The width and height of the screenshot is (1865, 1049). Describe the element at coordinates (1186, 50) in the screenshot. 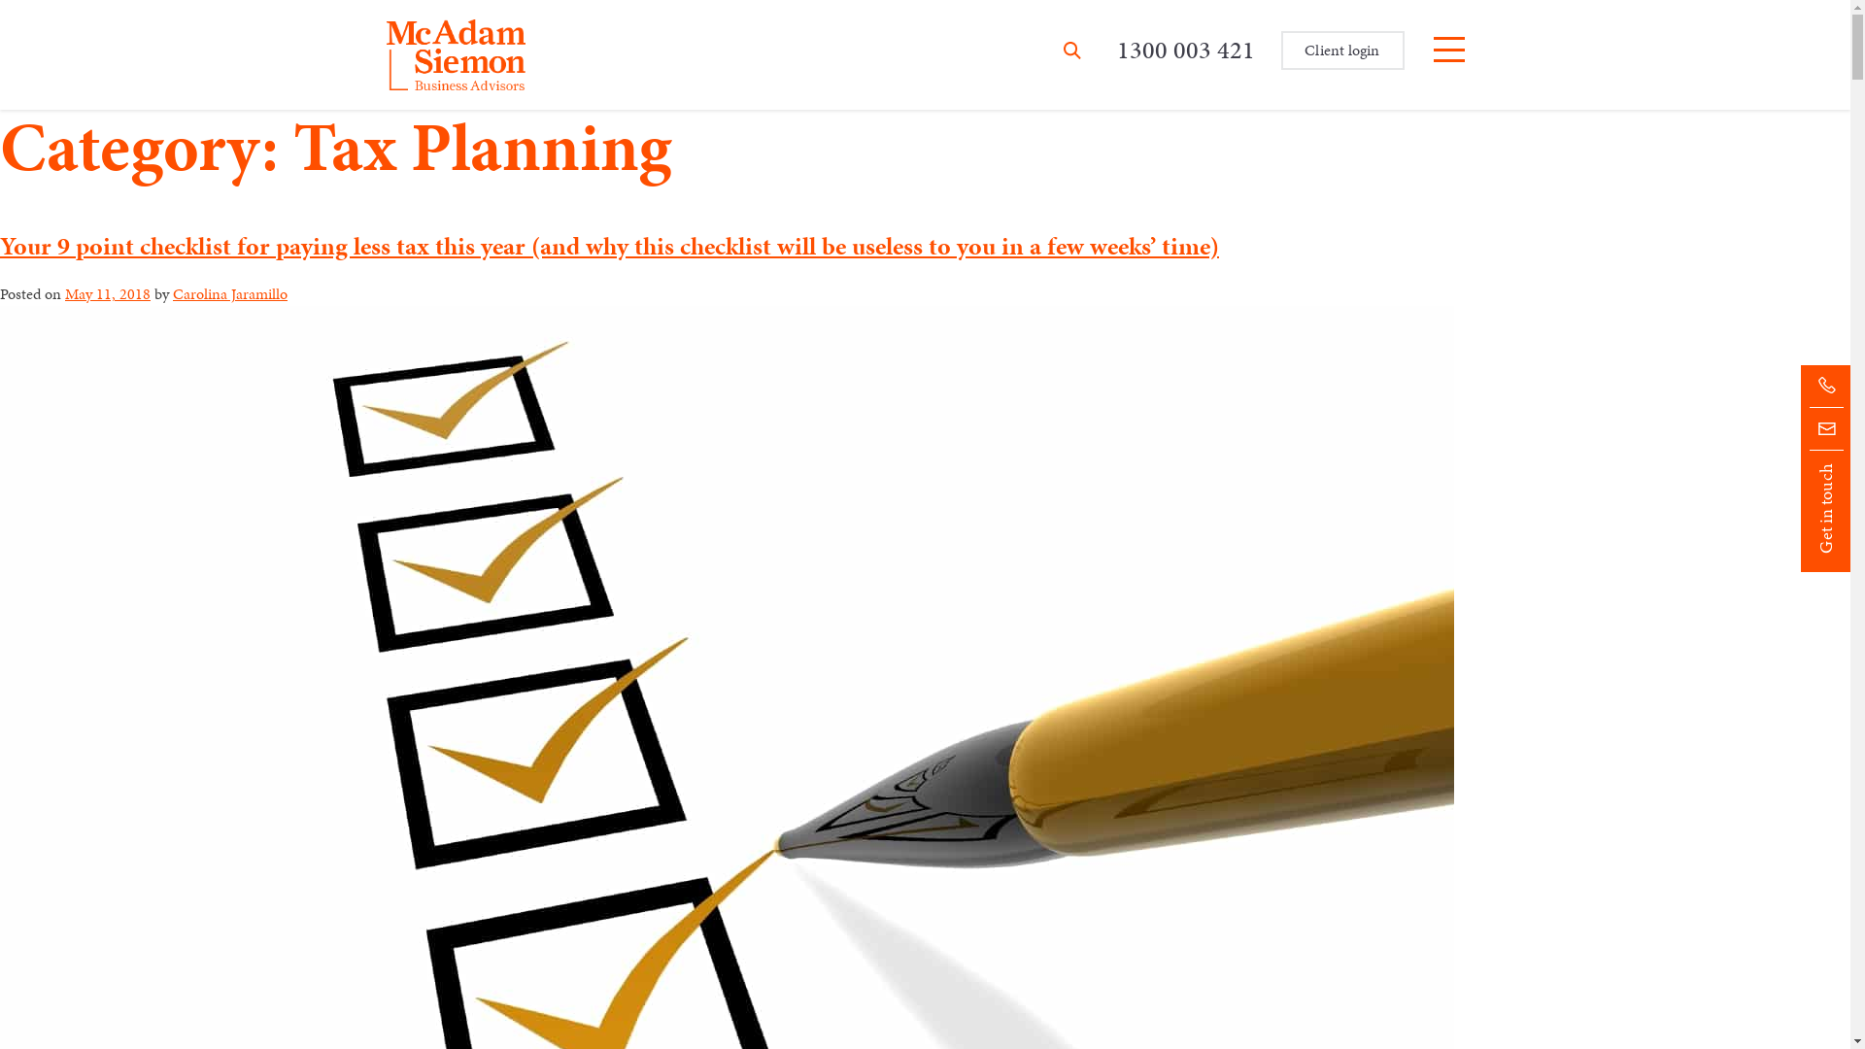

I see `1300 003 421` at that location.